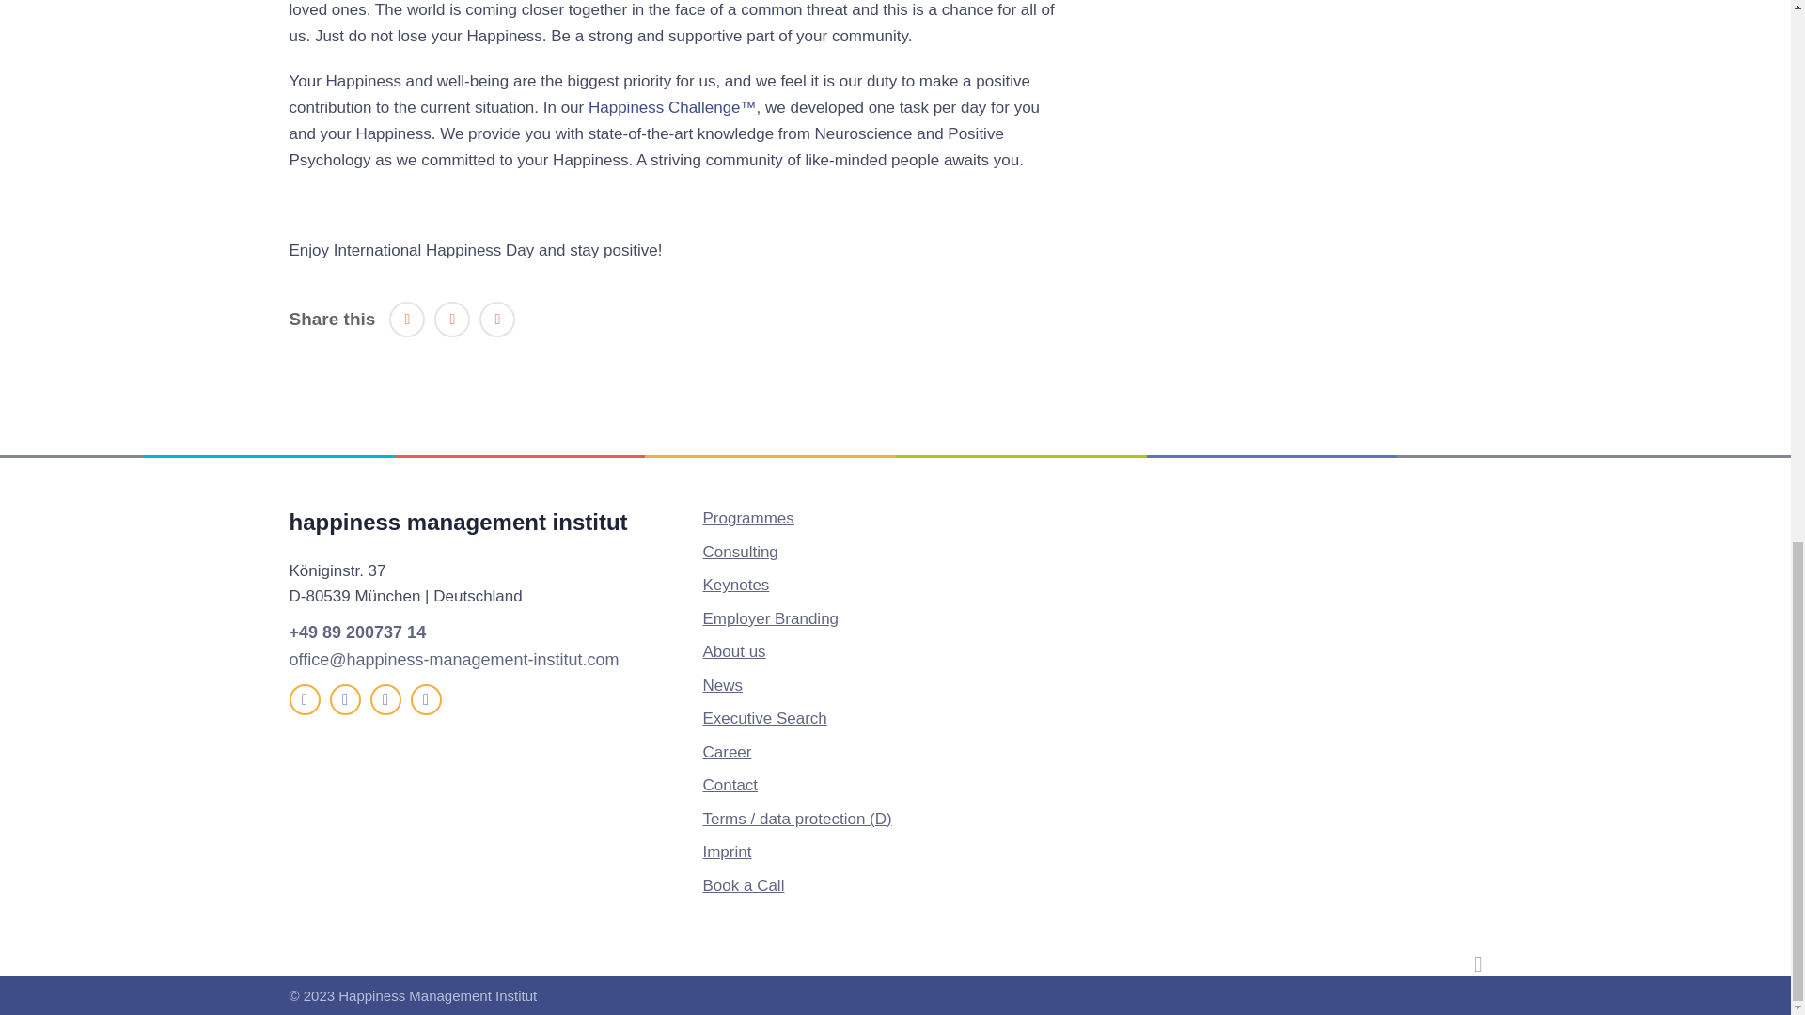  What do you see at coordinates (735, 585) in the screenshot?
I see `Keynotes` at bounding box center [735, 585].